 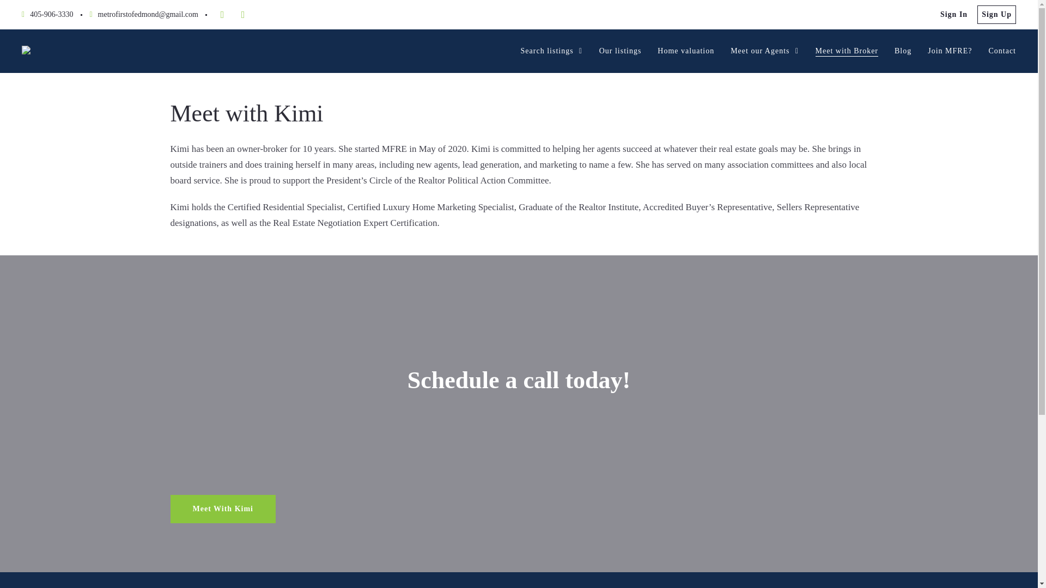 What do you see at coordinates (621, 51) in the screenshot?
I see `Our listings` at bounding box center [621, 51].